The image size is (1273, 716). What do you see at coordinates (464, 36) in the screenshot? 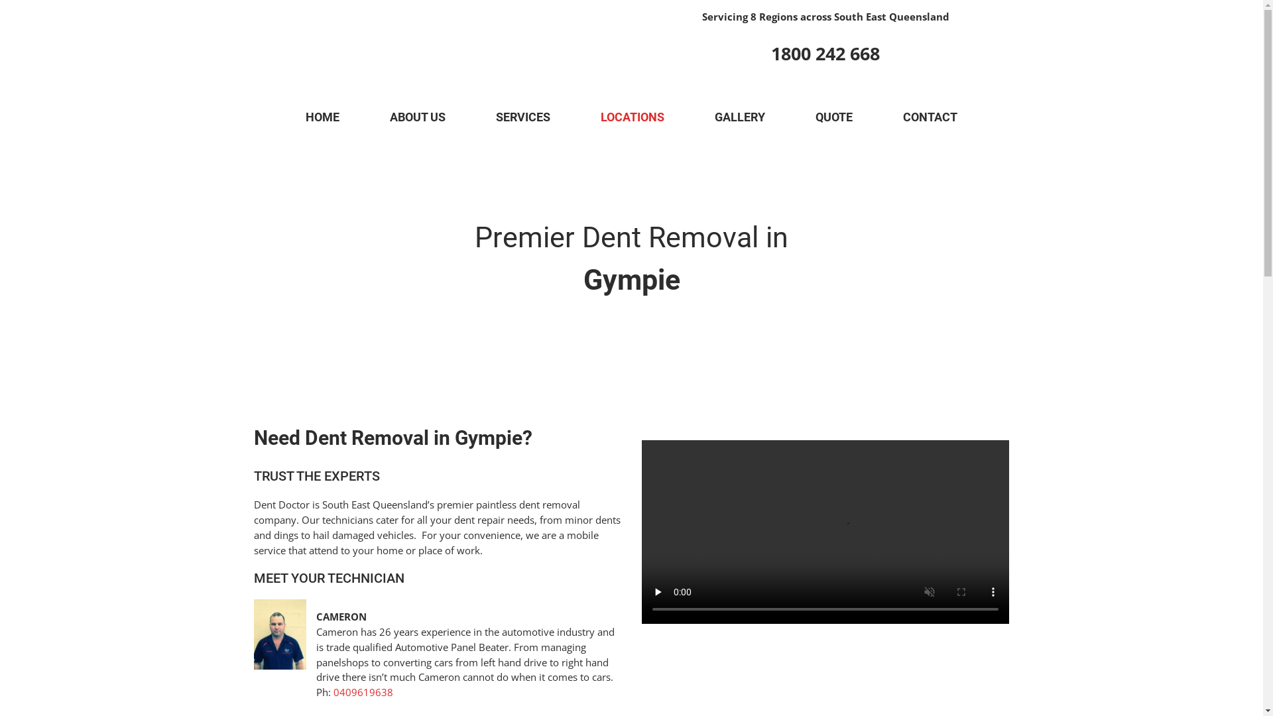
I see `Dent Doctor` at bounding box center [464, 36].